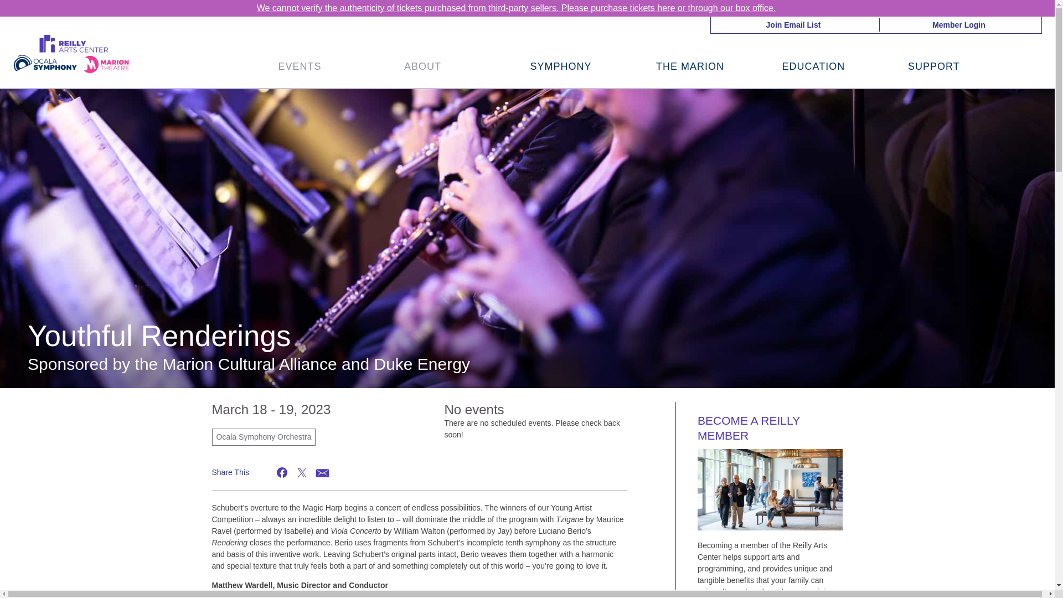 The image size is (1063, 598). I want to click on BECOME A REILLY MEMBER, so click(749, 428).